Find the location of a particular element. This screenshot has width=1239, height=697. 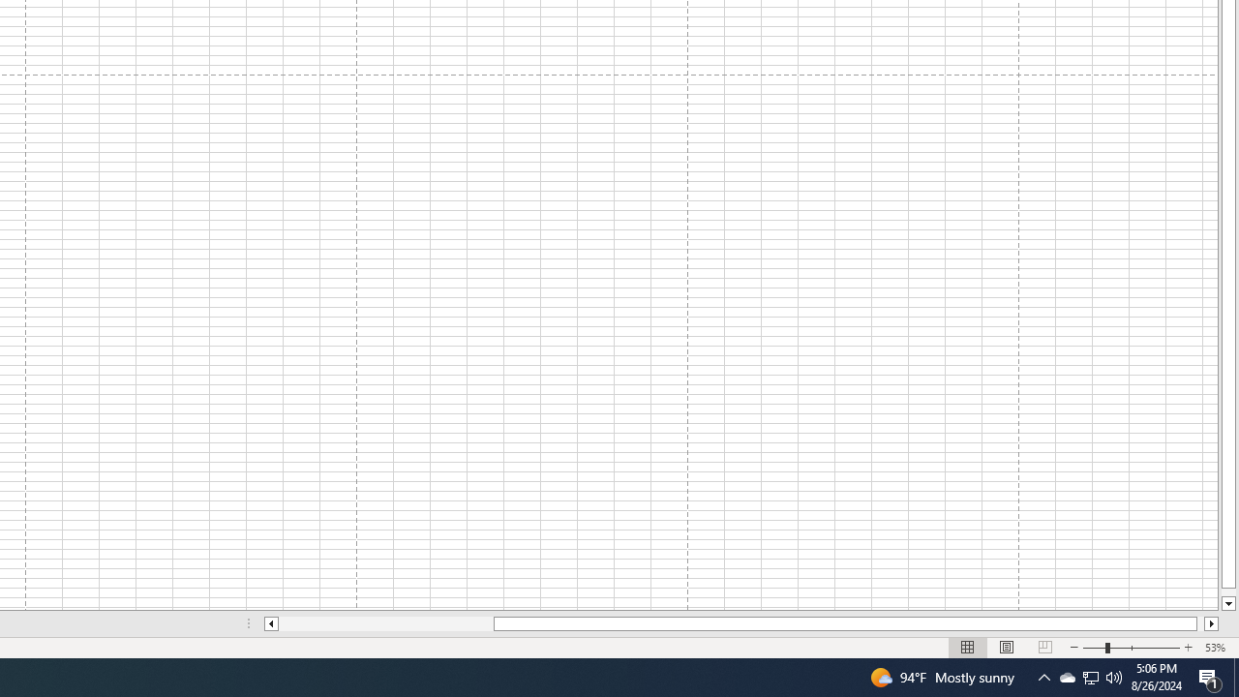

Page Break Preview is located at coordinates (1044, 647).